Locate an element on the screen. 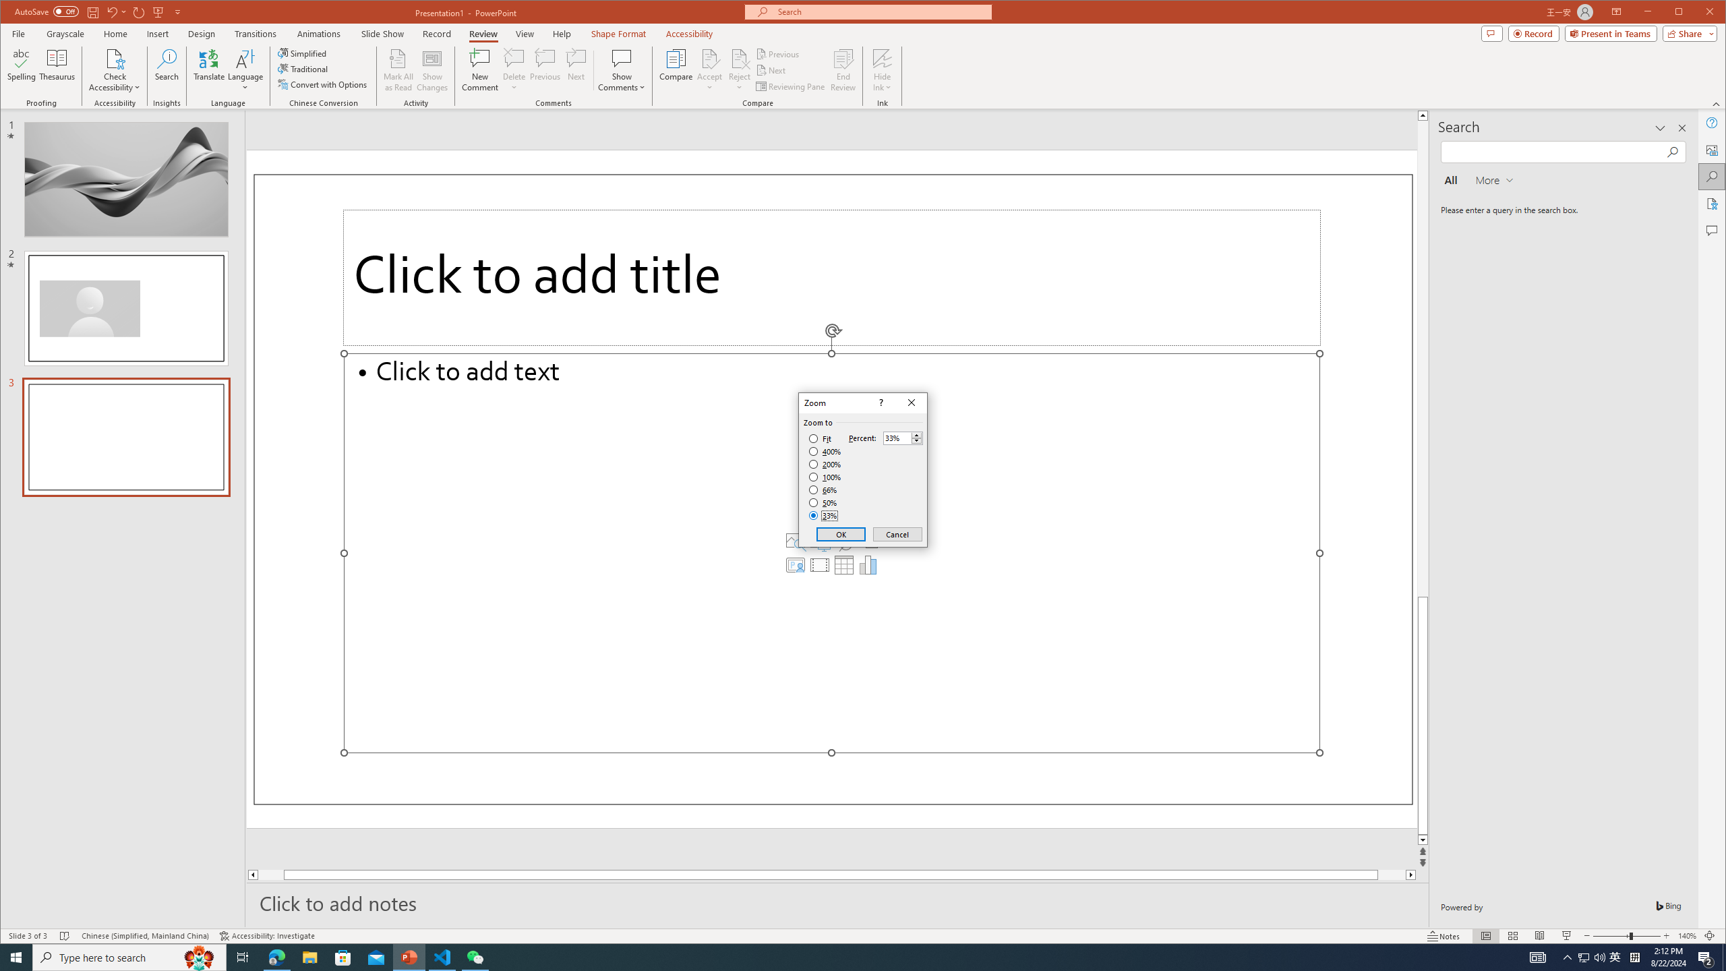 The width and height of the screenshot is (1726, 971). End Review is located at coordinates (843, 70).